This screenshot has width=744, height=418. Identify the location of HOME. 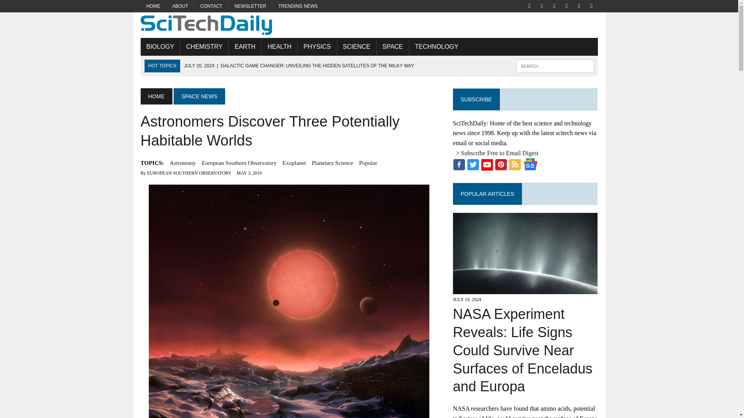
(153, 6).